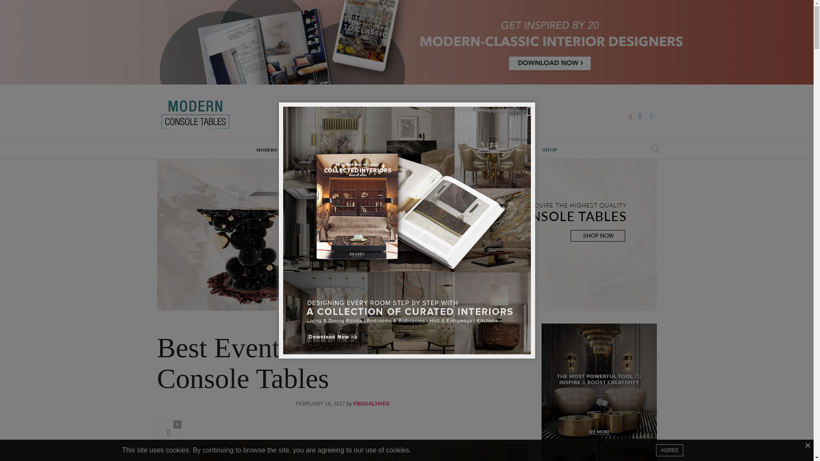 This screenshot has height=461, width=820. I want to click on FMAGALHAES, so click(372, 403).